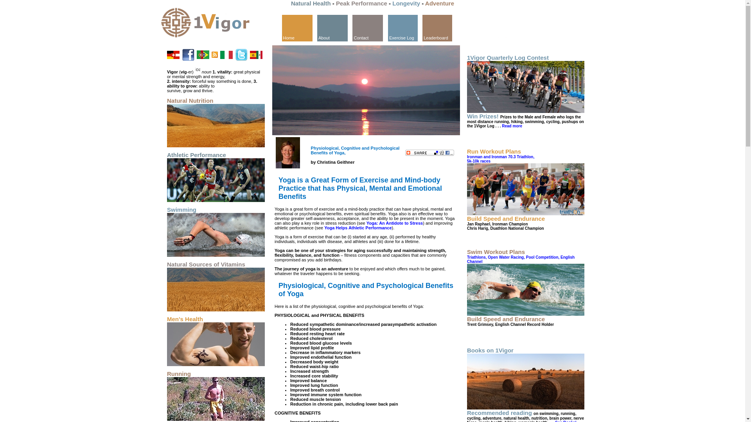  What do you see at coordinates (297, 27) in the screenshot?
I see `Home` at bounding box center [297, 27].